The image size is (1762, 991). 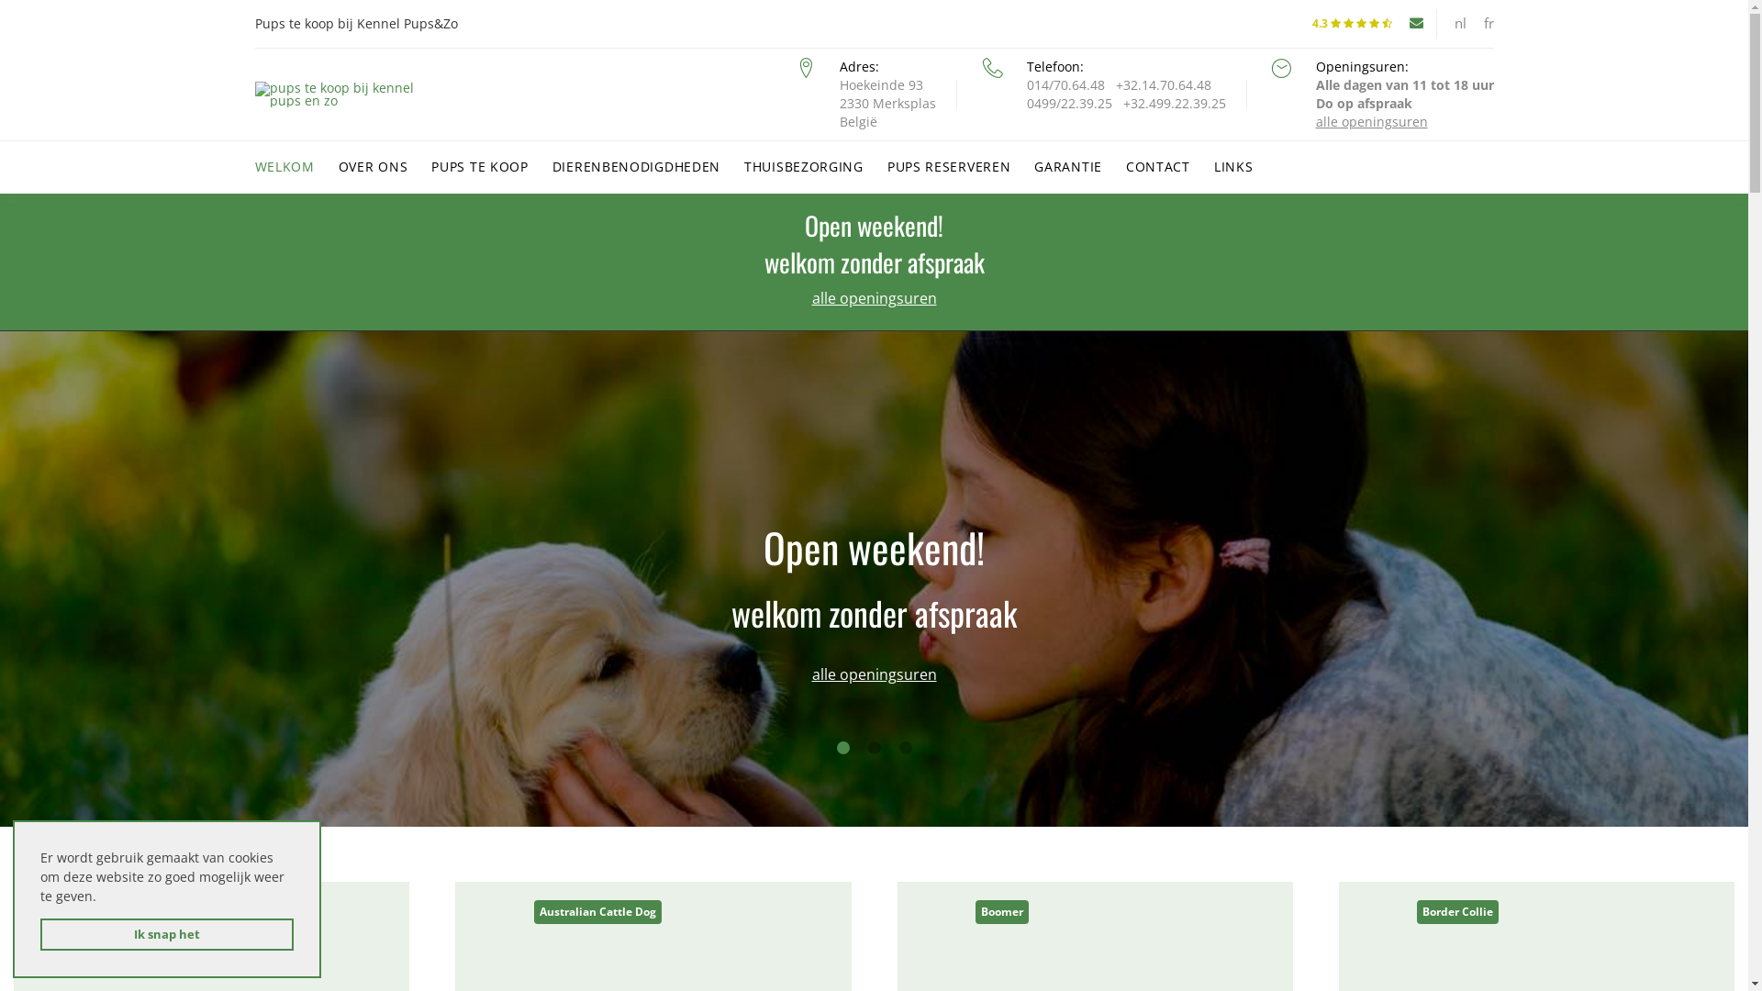 I want to click on fr, so click(x=1489, y=24).